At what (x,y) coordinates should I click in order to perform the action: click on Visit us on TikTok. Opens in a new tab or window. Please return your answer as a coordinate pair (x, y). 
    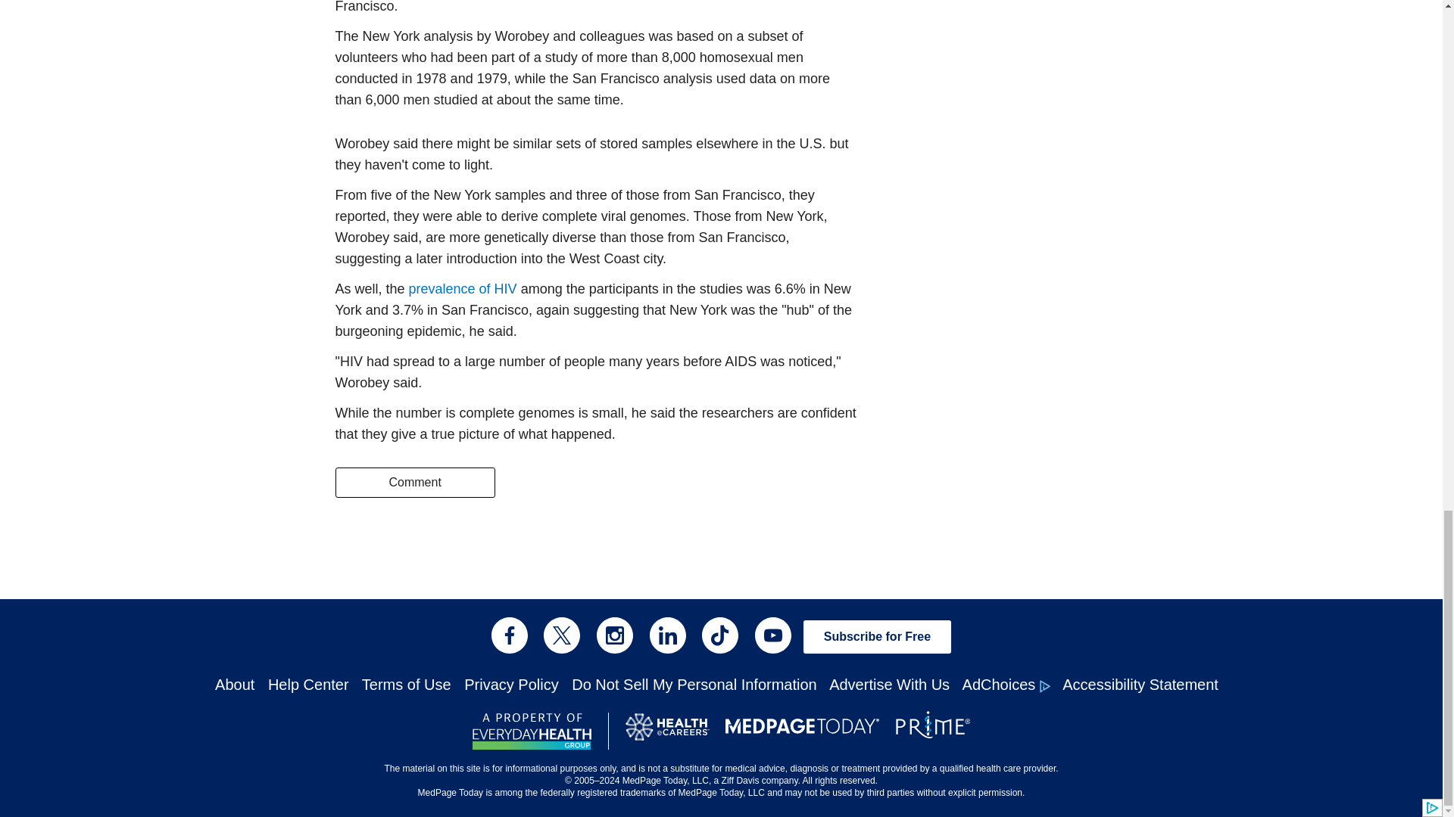
    Looking at the image, I should click on (720, 635).